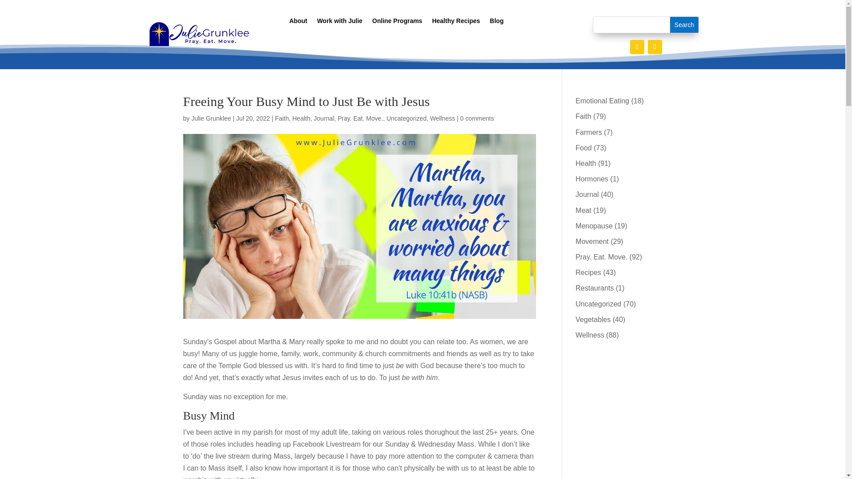 This screenshot has width=852, height=479. What do you see at coordinates (211, 118) in the screenshot?
I see `Julie Grunklee` at bounding box center [211, 118].